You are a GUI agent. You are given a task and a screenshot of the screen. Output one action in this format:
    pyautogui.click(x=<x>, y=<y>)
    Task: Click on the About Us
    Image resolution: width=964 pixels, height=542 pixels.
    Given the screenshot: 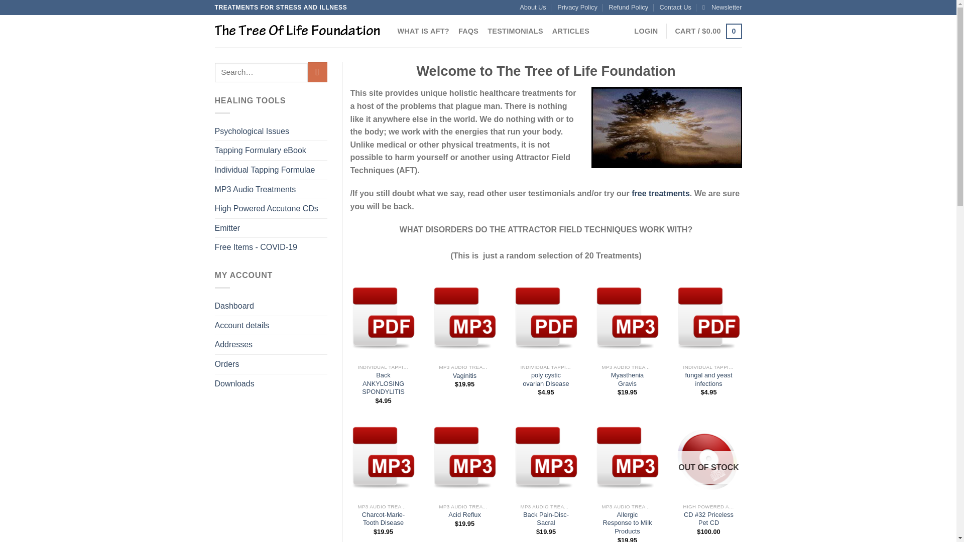 What is the action you would take?
    pyautogui.click(x=533, y=8)
    